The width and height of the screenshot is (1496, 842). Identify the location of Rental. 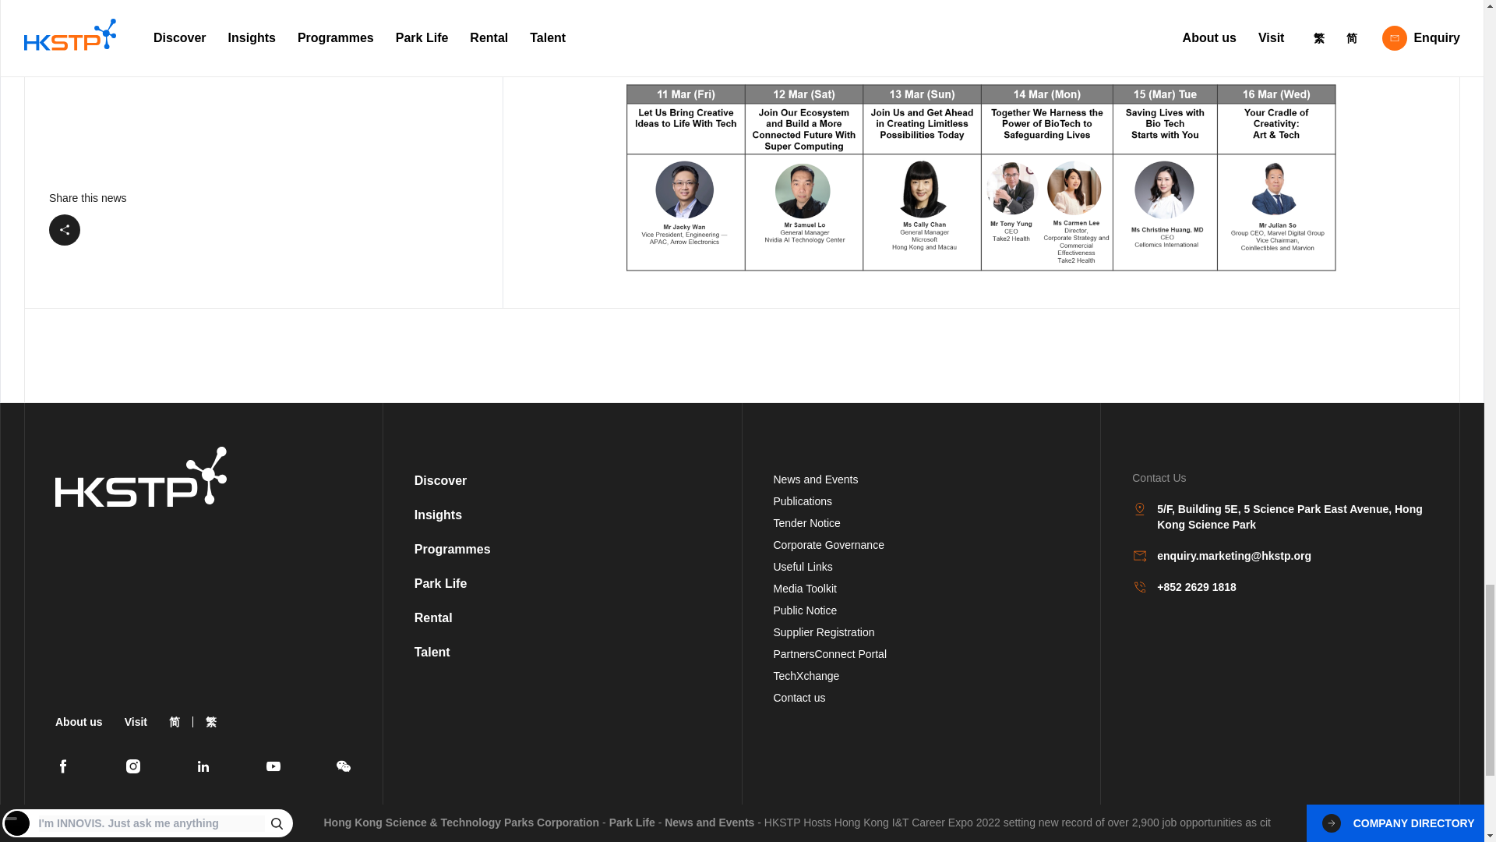
(433, 617).